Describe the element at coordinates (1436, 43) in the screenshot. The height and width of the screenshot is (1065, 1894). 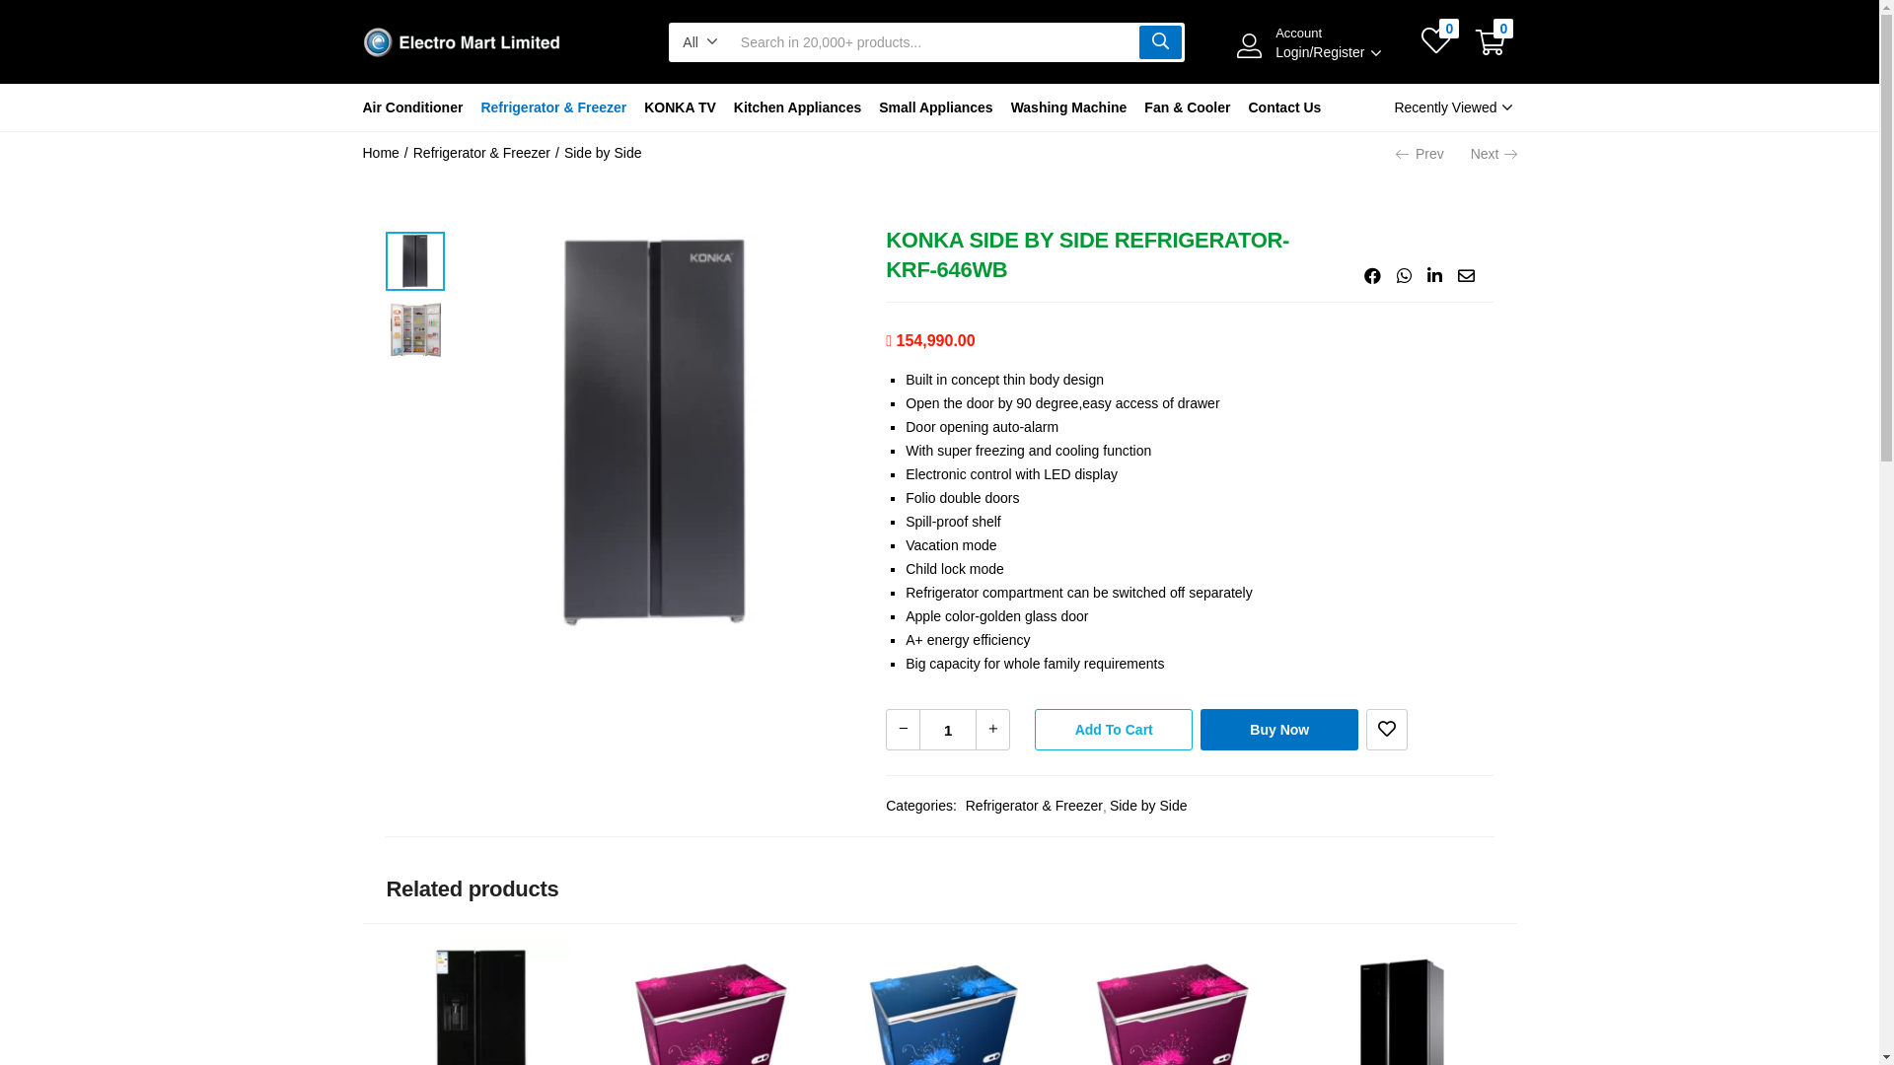
I see `0` at that location.